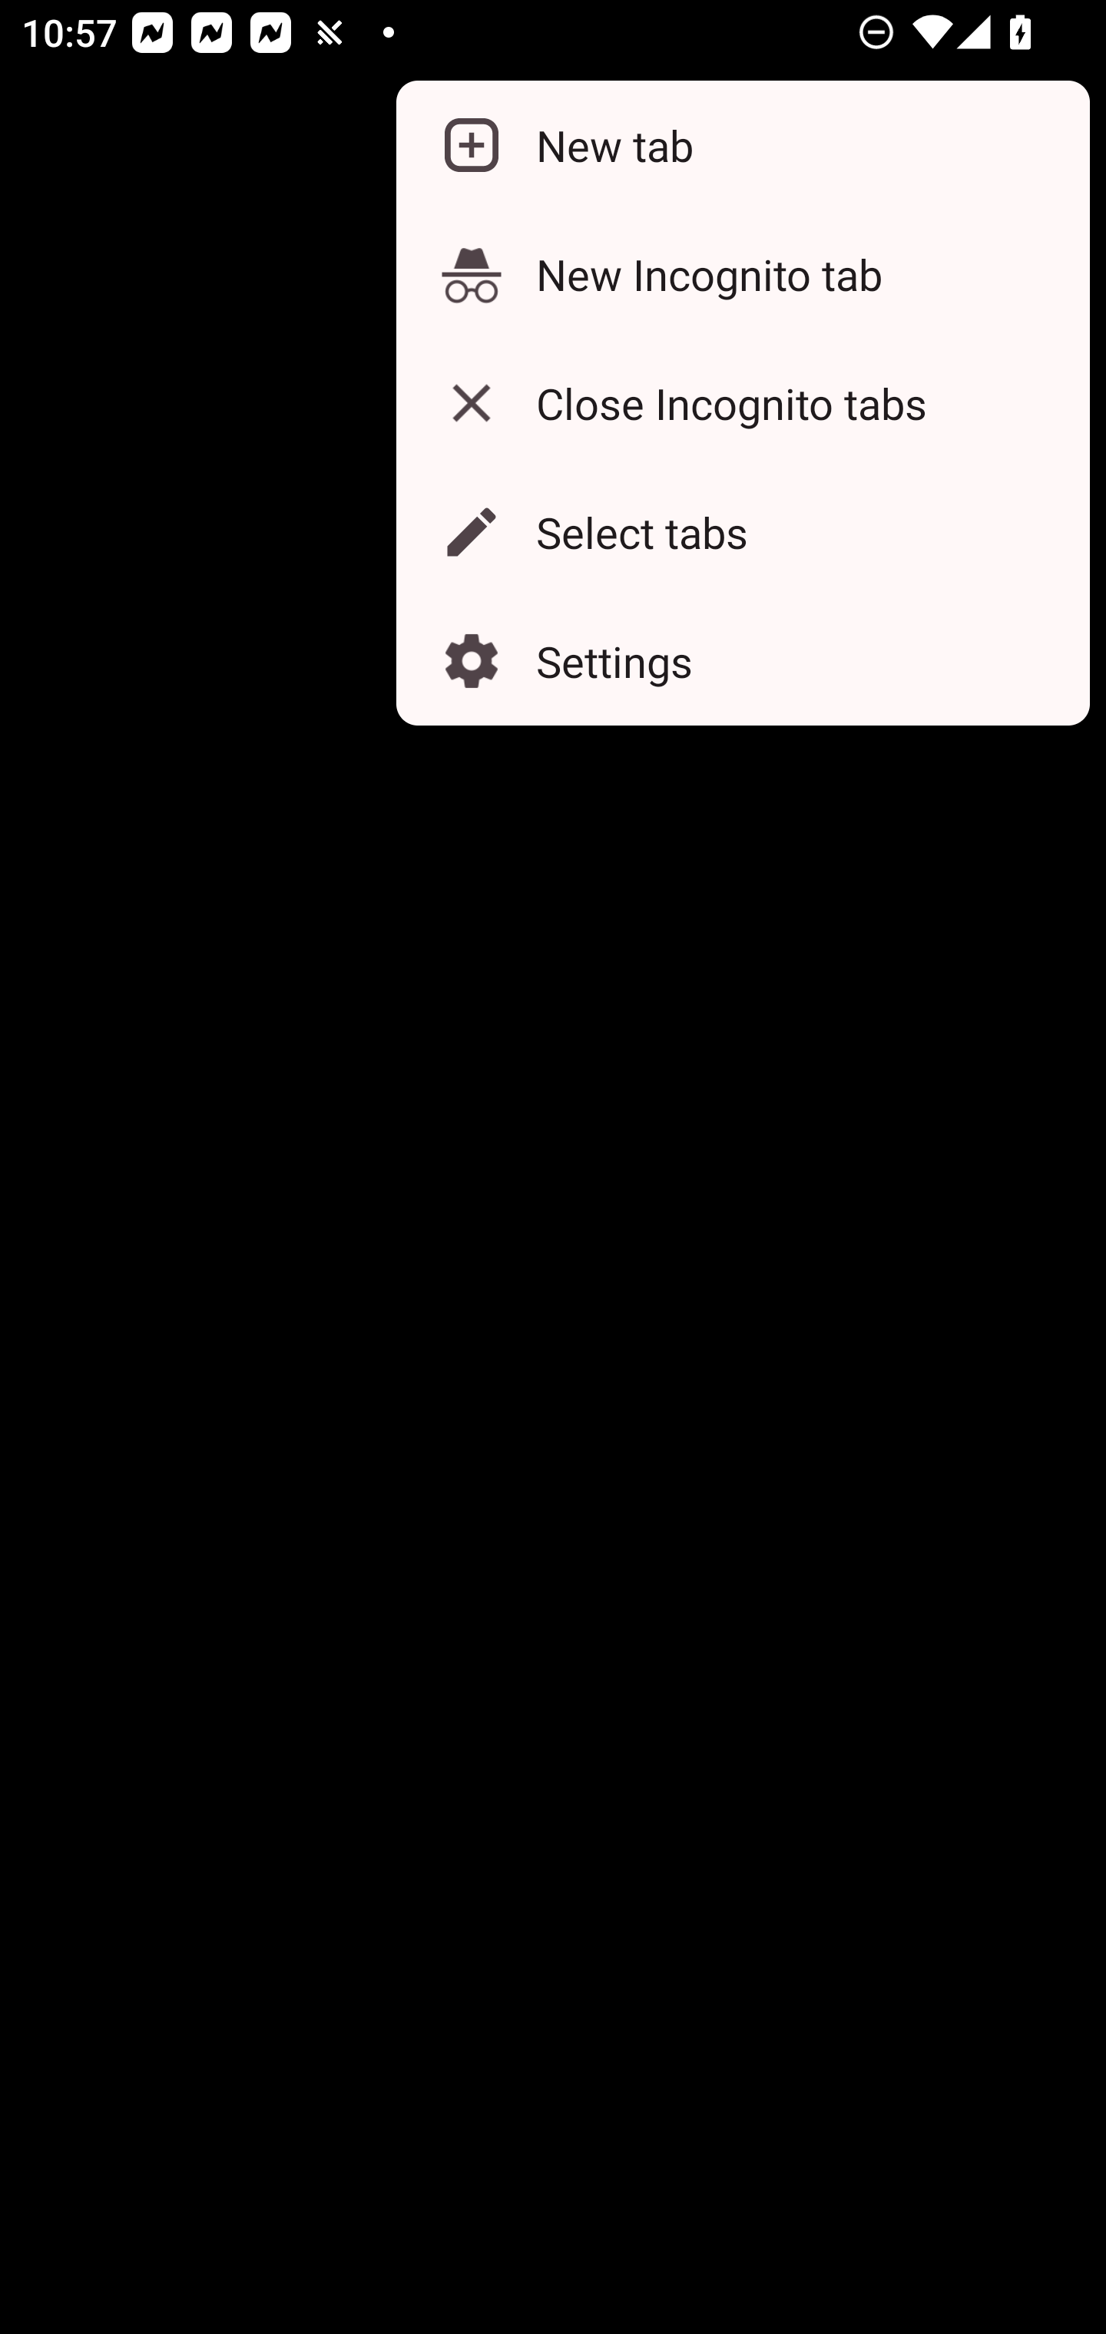  I want to click on Close Incognito tabs, so click(742, 402).